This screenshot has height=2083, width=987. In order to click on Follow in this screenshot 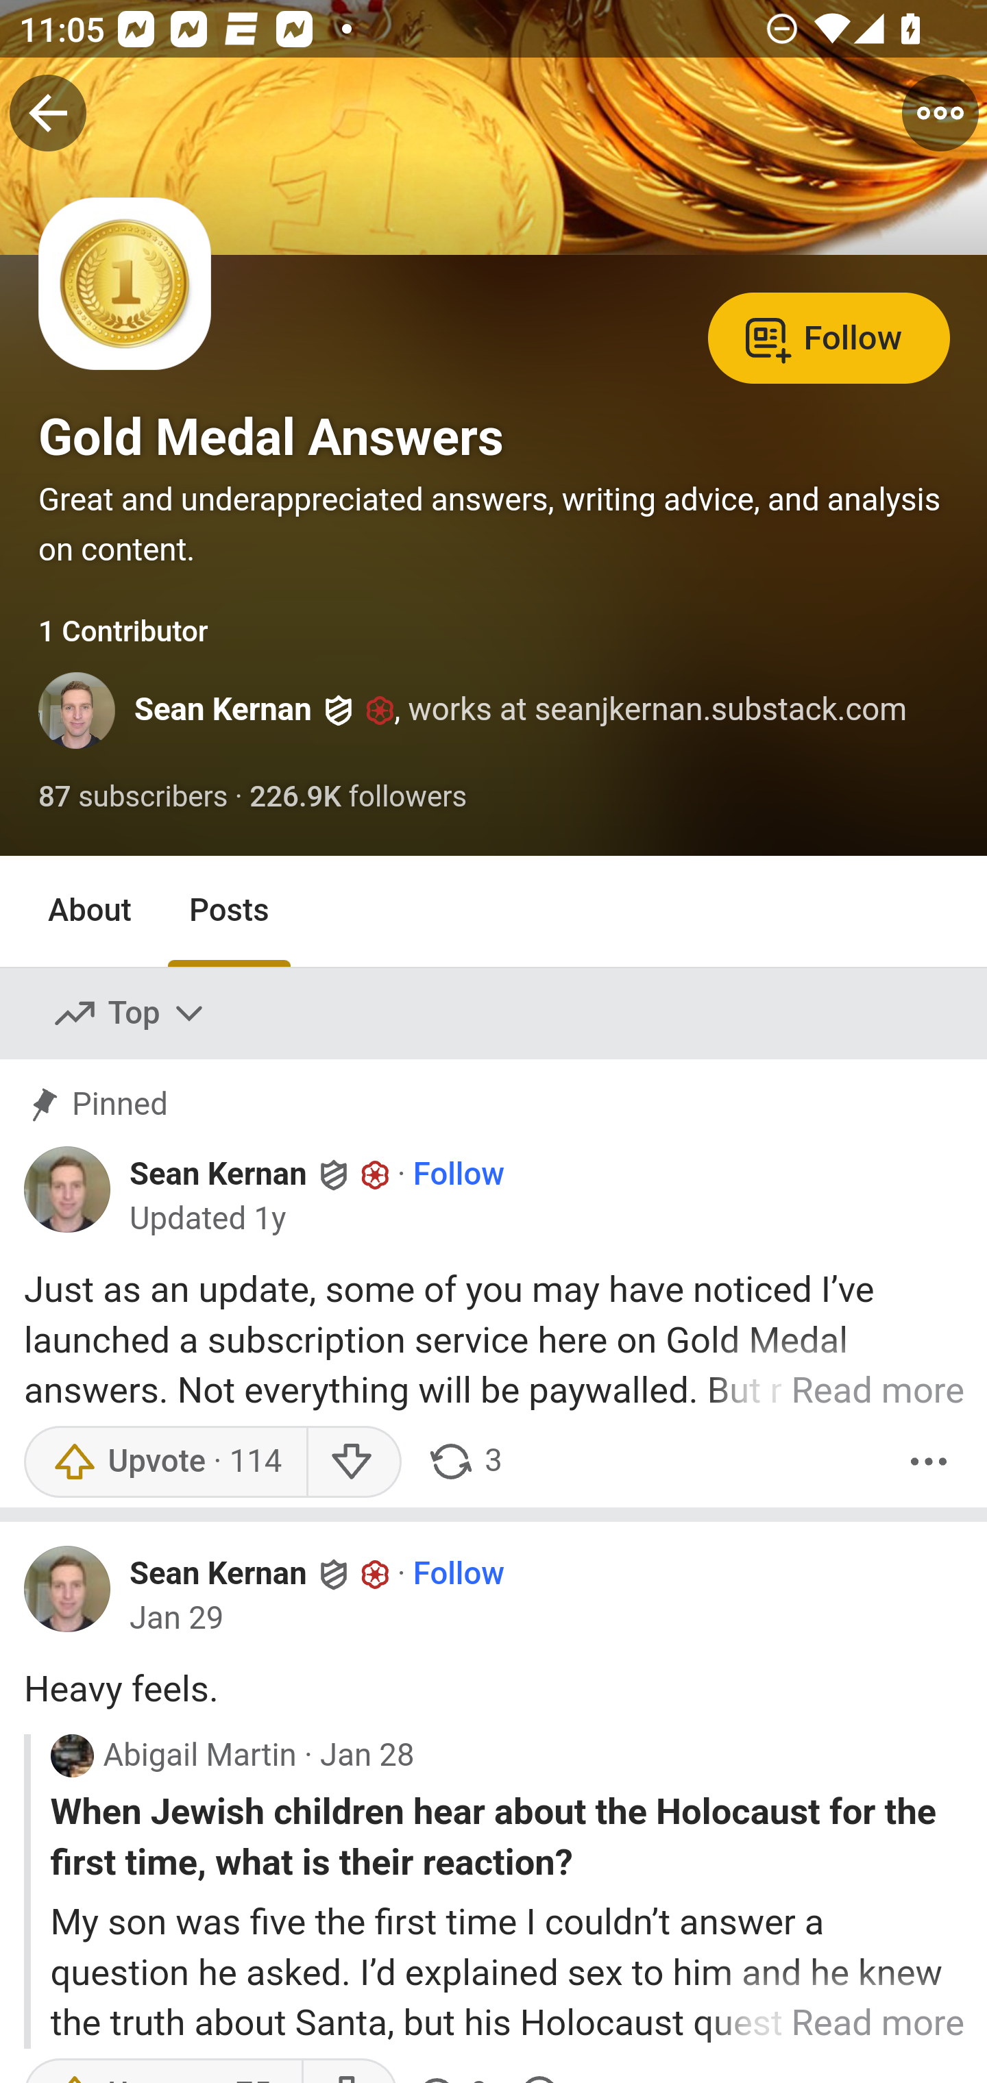, I will do `click(459, 1575)`.